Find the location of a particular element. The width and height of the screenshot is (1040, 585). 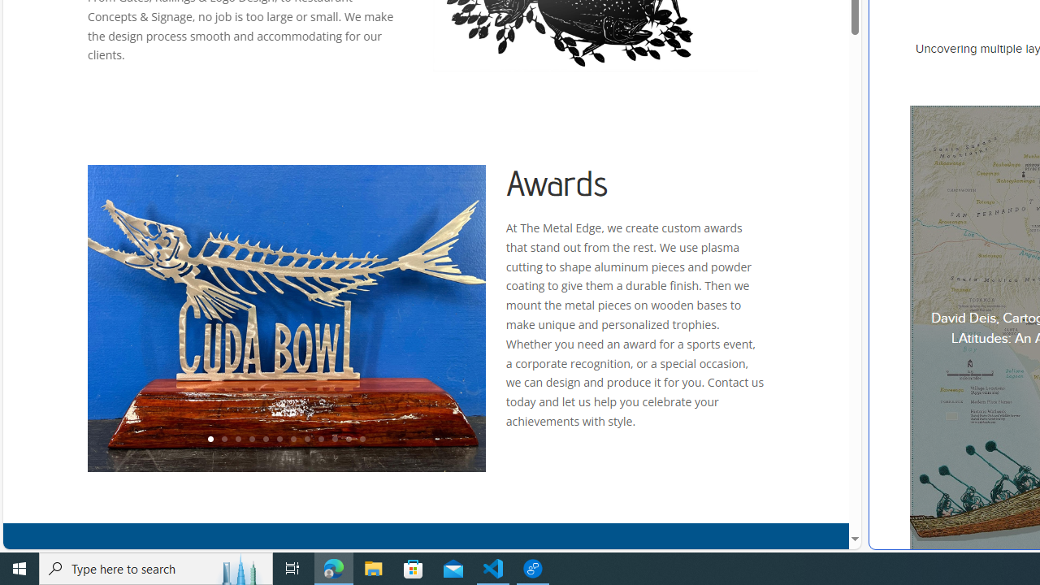

5 is located at coordinates (265, 440).